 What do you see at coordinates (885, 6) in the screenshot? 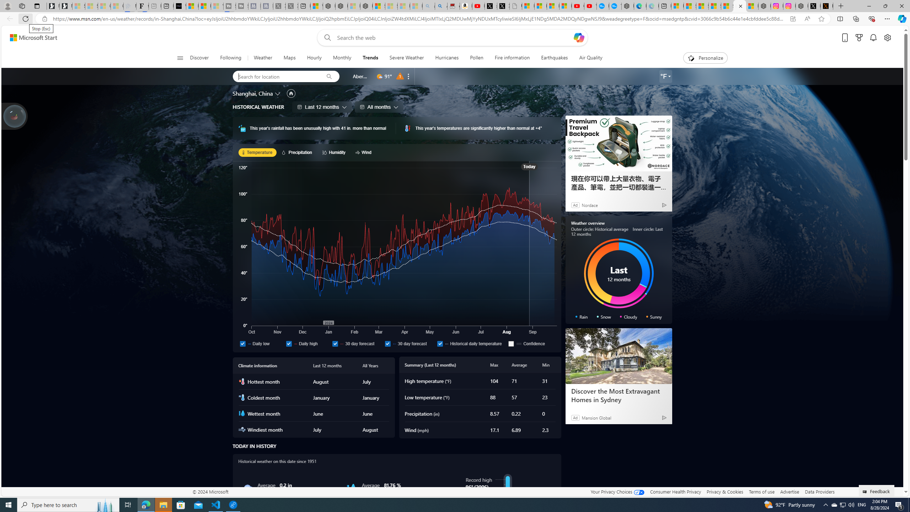
I see `Restore` at bounding box center [885, 6].